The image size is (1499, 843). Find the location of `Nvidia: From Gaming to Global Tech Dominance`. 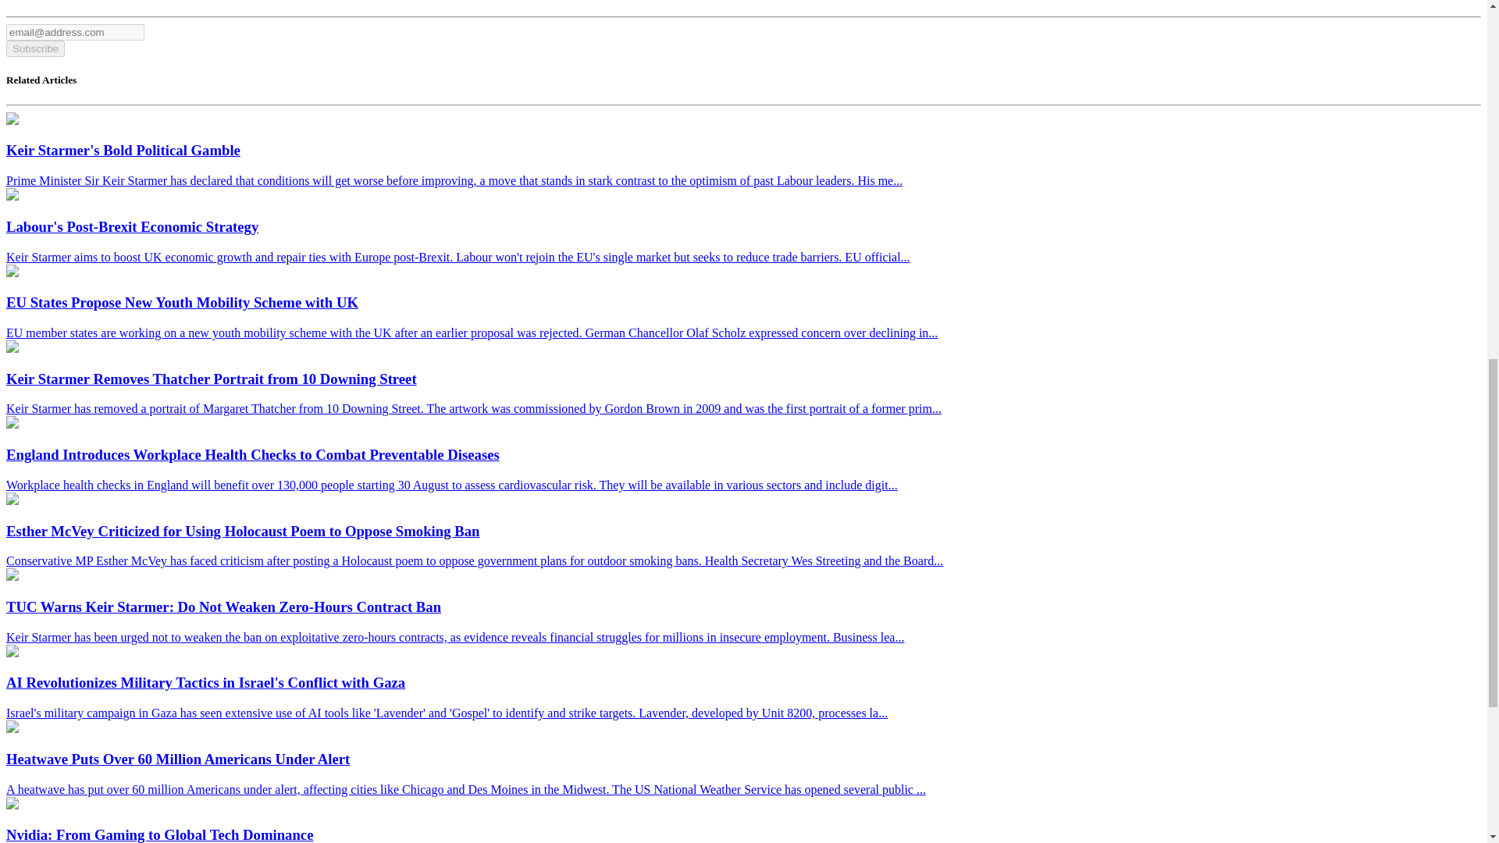

Nvidia: From Gaming to Global Tech Dominance is located at coordinates (12, 805).